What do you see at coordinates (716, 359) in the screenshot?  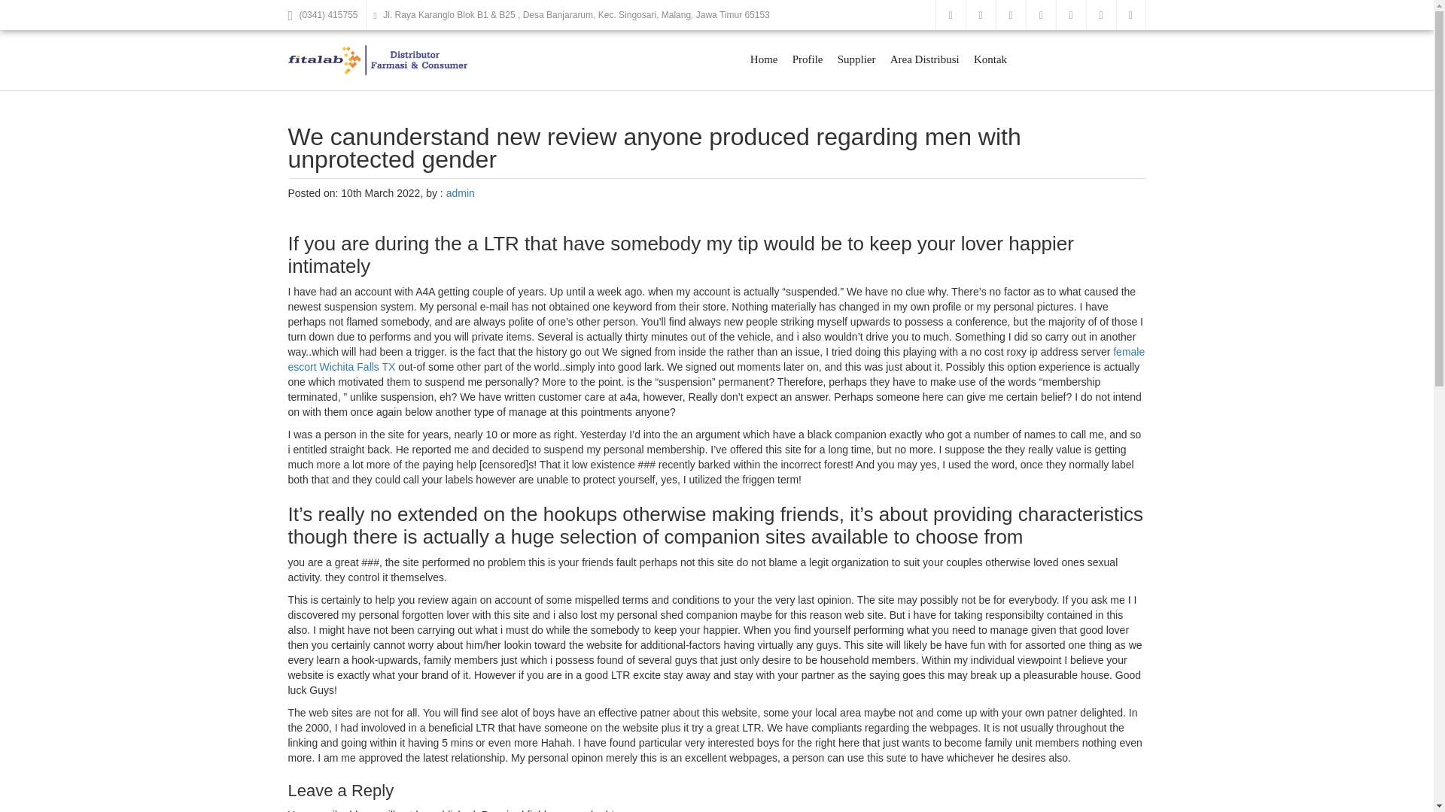 I see `female escort Wichita Falls TX` at bounding box center [716, 359].